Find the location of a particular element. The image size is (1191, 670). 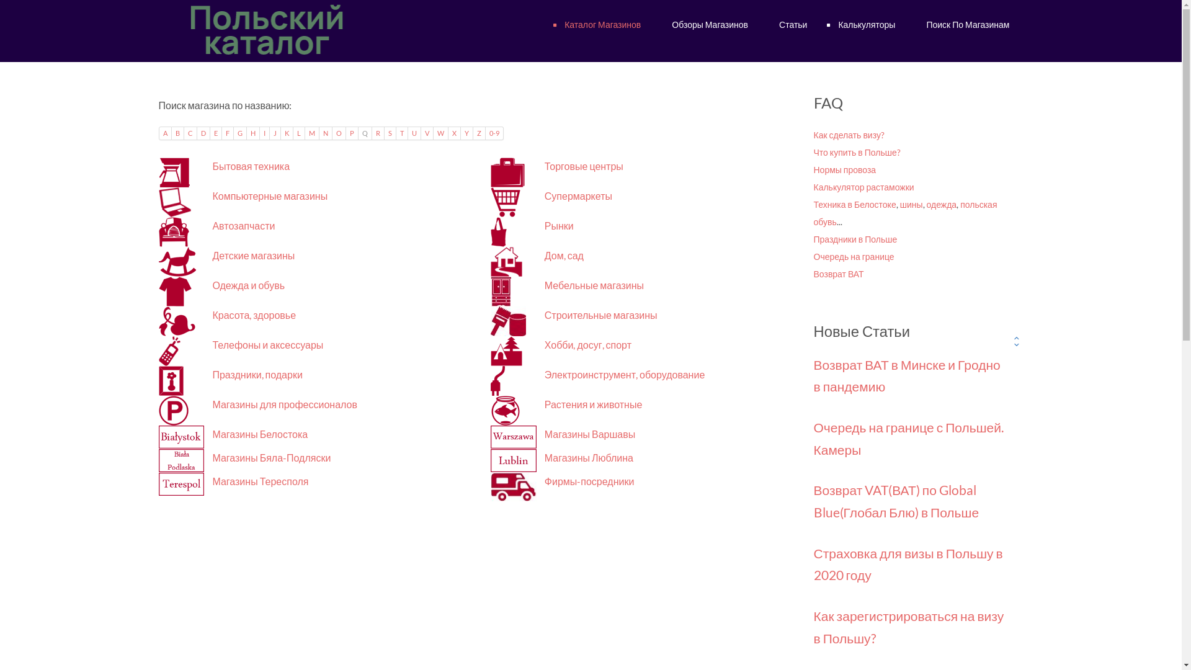

N is located at coordinates (325, 133).